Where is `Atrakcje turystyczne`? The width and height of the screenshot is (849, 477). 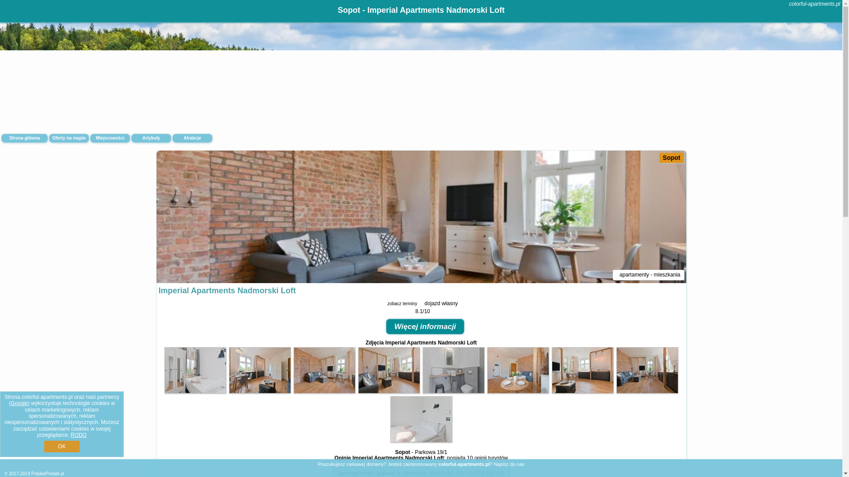
Atrakcje turystyczne is located at coordinates (192, 138).